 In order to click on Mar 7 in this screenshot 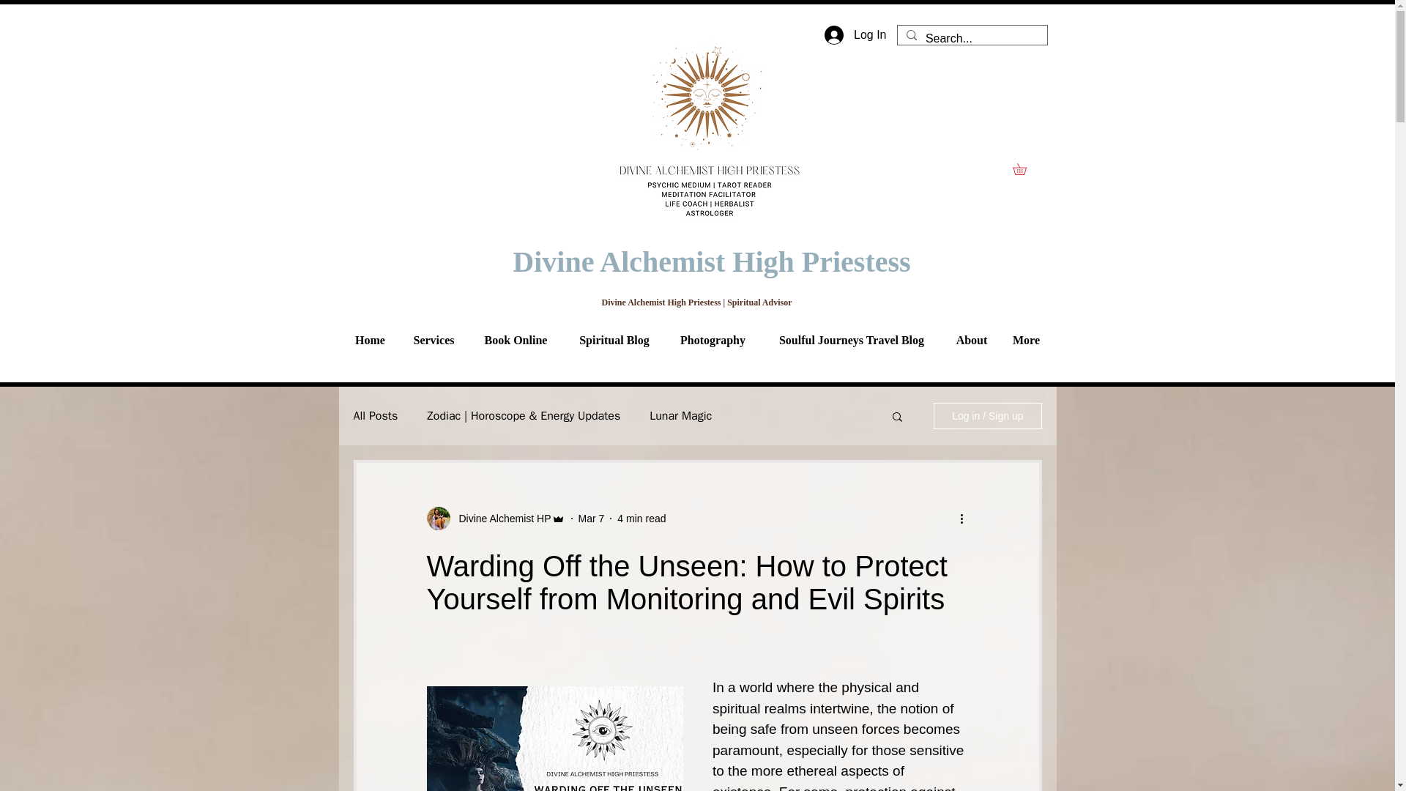, I will do `click(591, 519)`.